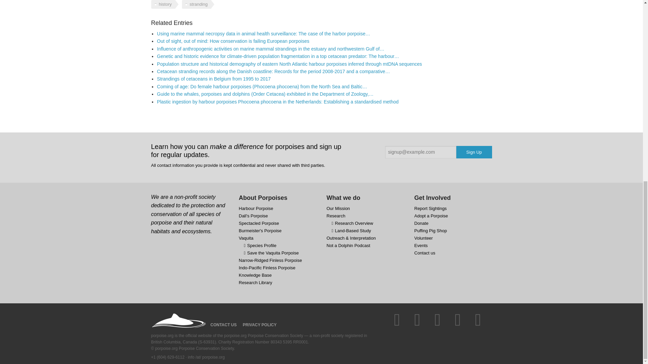  What do you see at coordinates (474, 152) in the screenshot?
I see `Sign Up` at bounding box center [474, 152].